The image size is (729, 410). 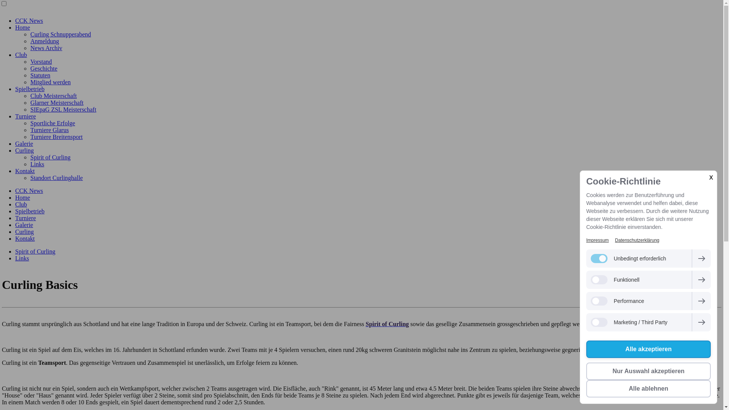 I want to click on Alle akzeptieren, so click(x=649, y=349).